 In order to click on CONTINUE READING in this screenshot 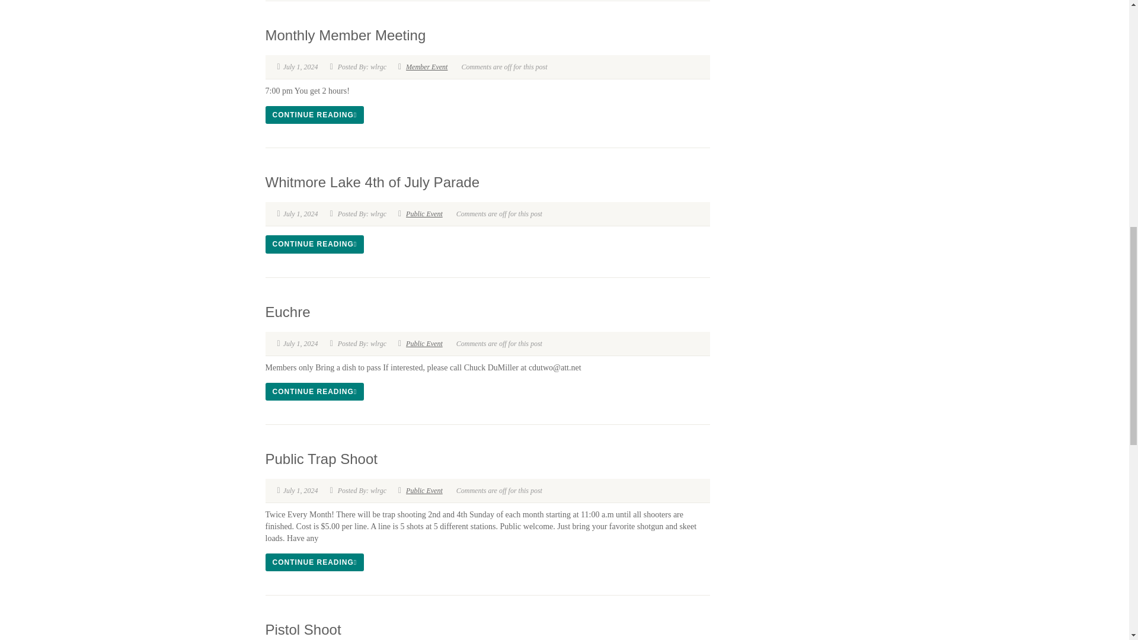, I will do `click(314, 244)`.